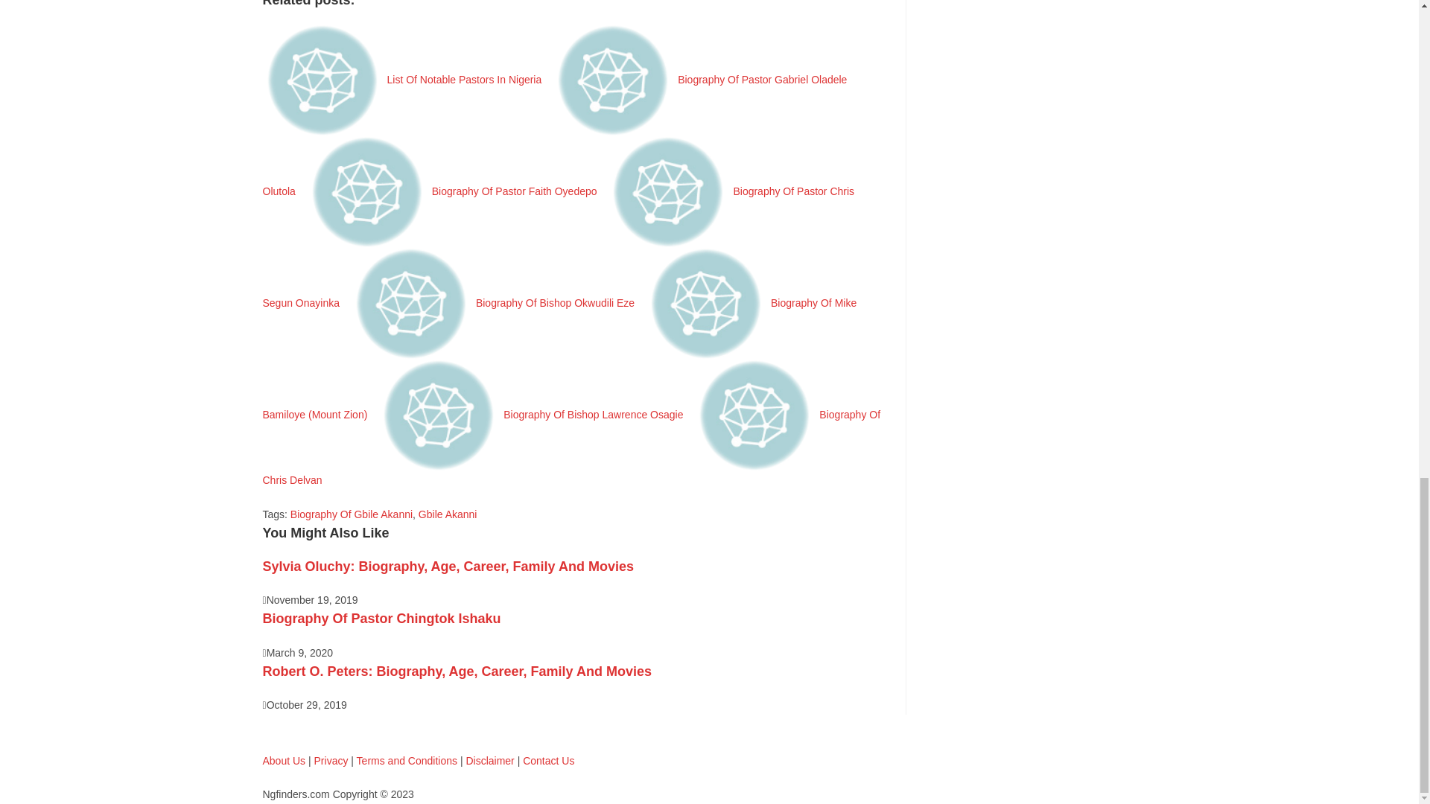 This screenshot has height=804, width=1430. What do you see at coordinates (571, 447) in the screenshot?
I see `Biography Of Chris Delvan` at bounding box center [571, 447].